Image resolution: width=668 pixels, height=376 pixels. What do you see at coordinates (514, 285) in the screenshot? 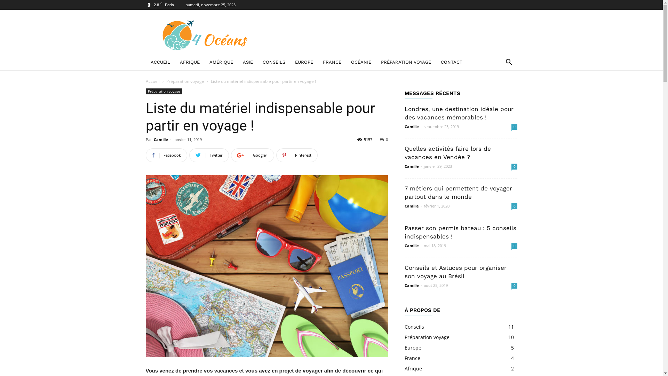
I see `0` at bounding box center [514, 285].